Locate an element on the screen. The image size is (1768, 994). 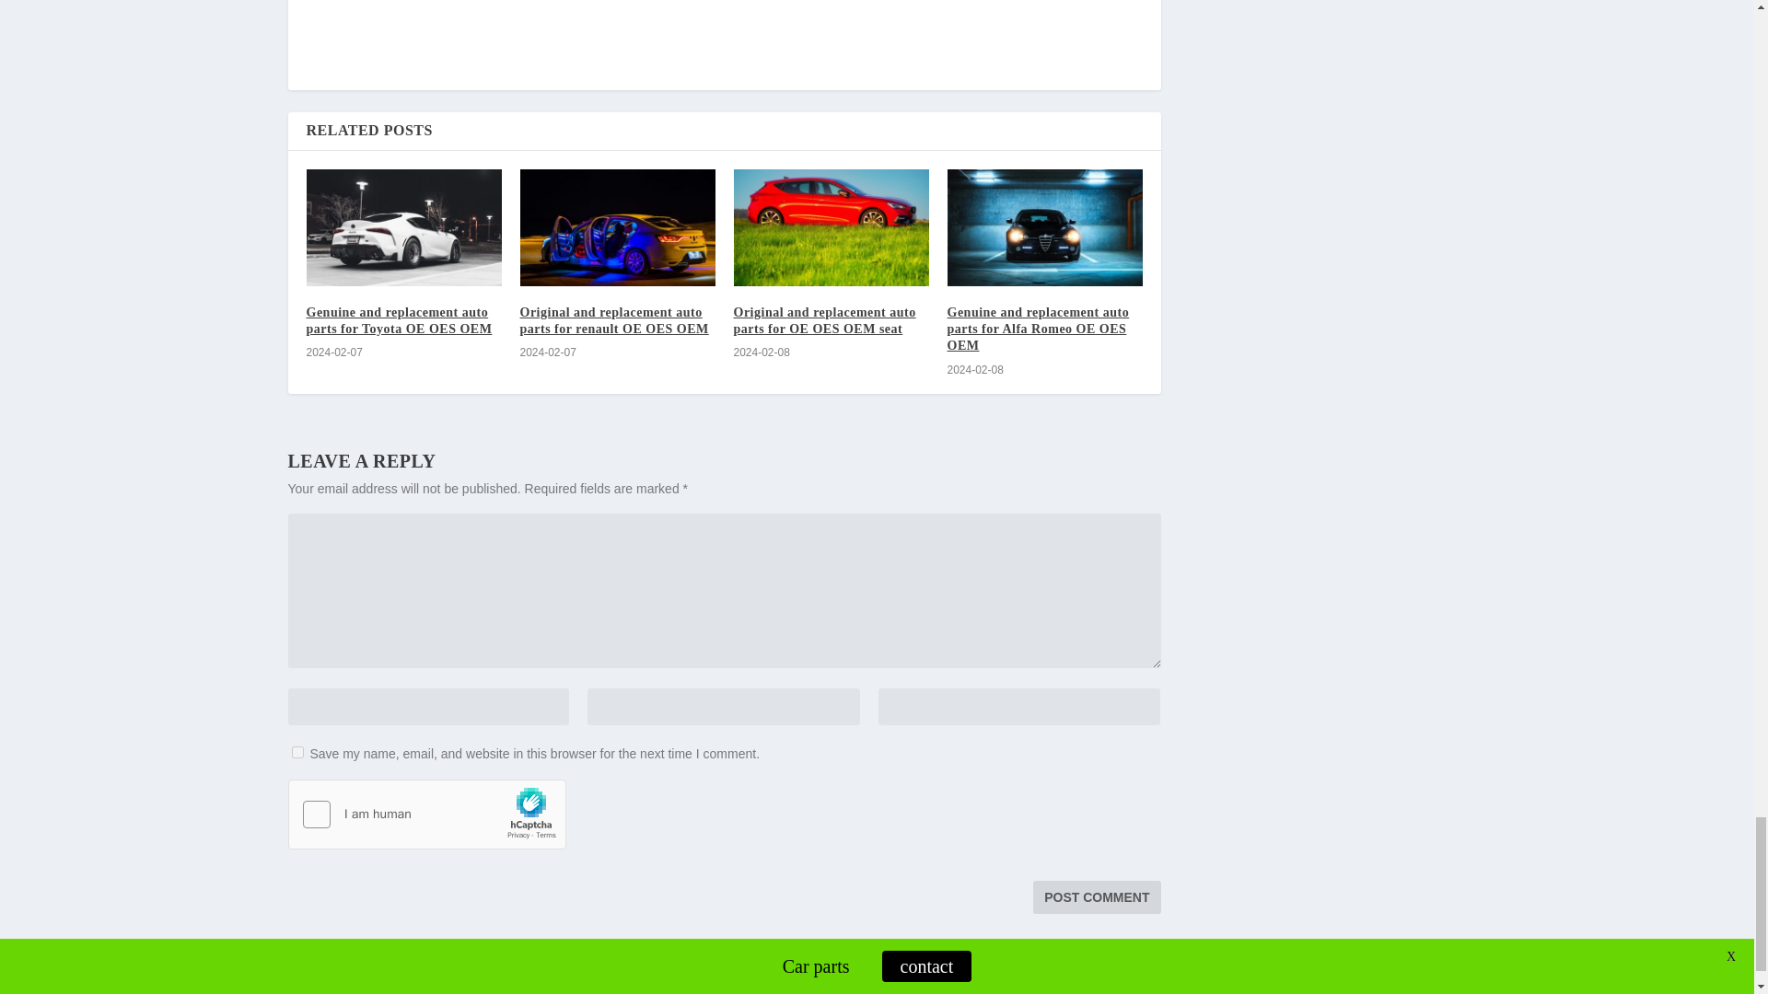
yes is located at coordinates (297, 753).